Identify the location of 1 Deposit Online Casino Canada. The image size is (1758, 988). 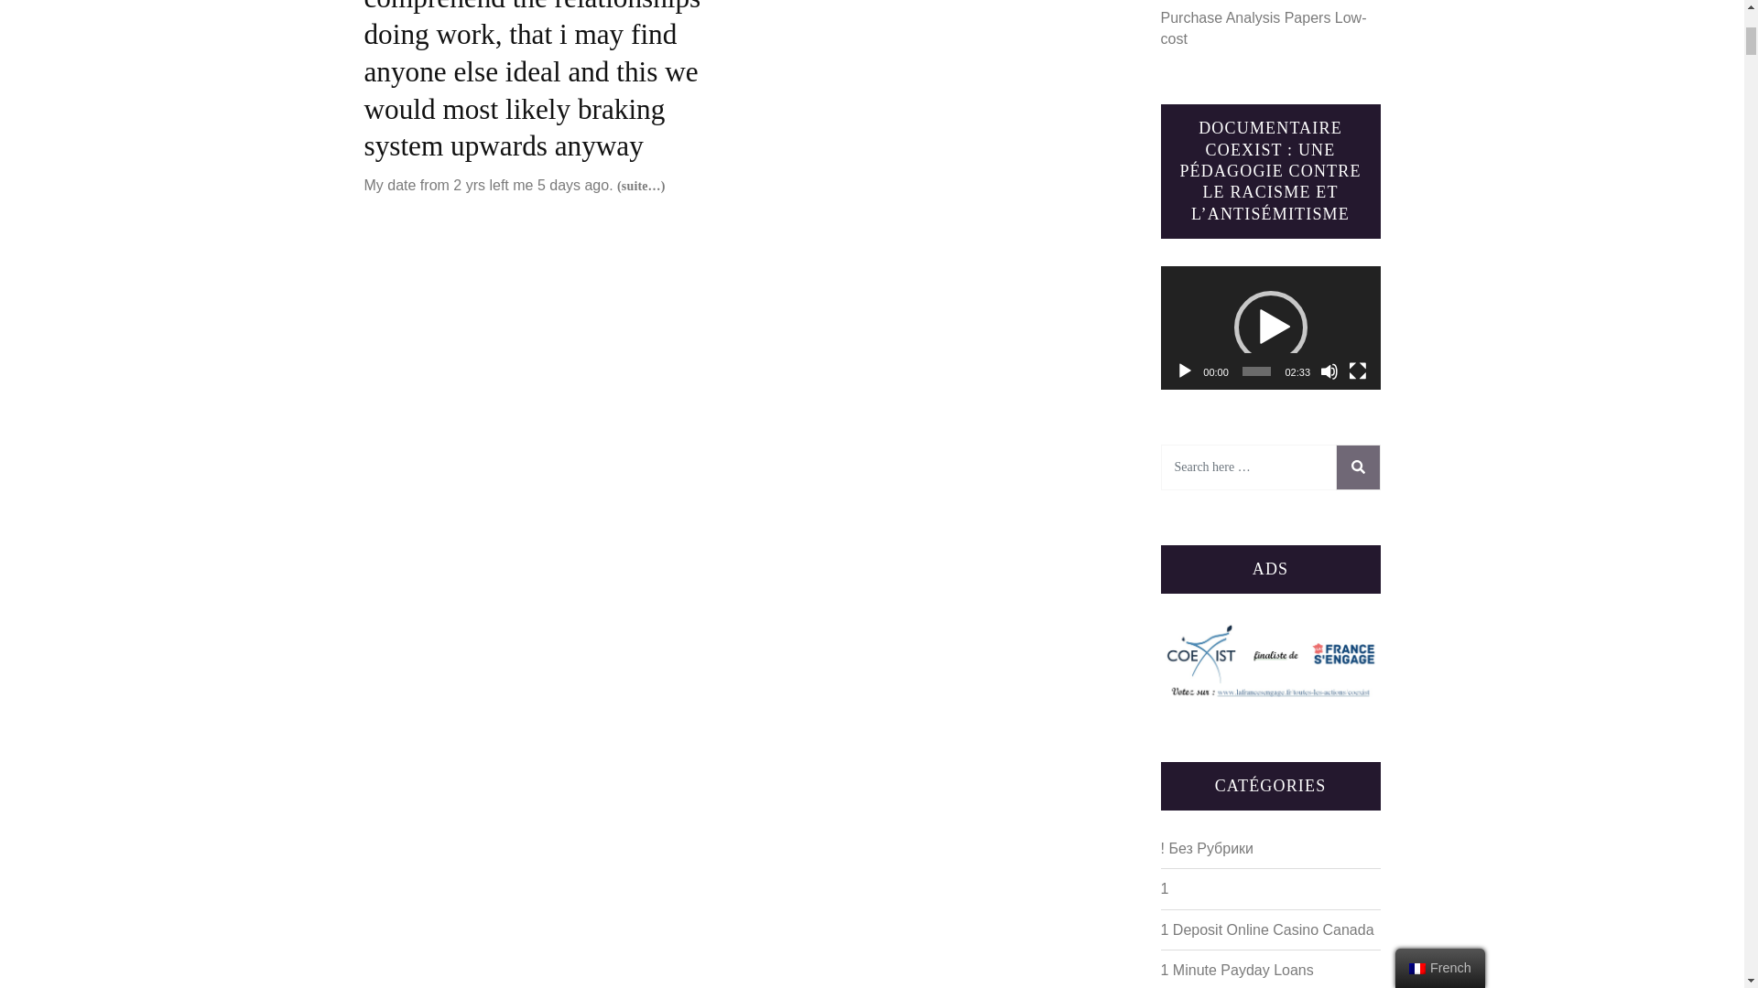
(1267, 929).